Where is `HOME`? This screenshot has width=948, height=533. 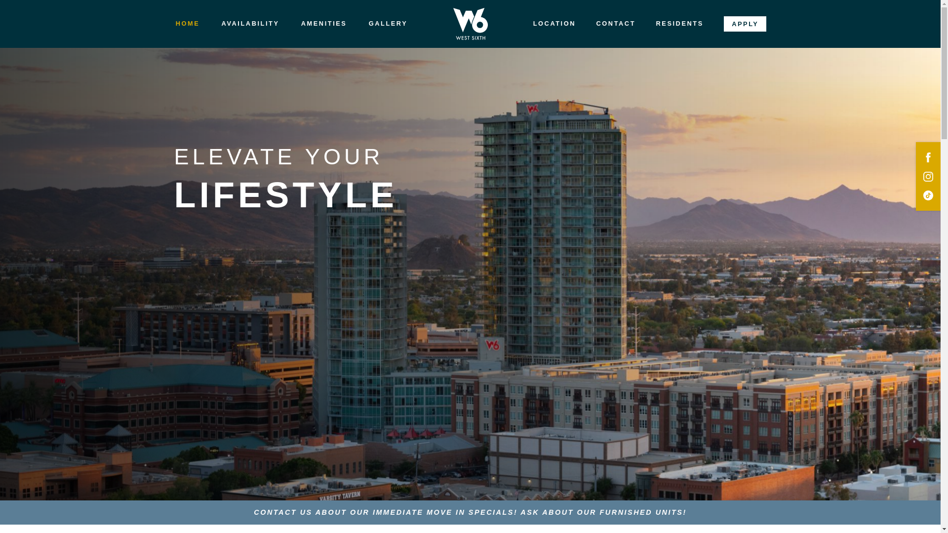
HOME is located at coordinates (187, 24).